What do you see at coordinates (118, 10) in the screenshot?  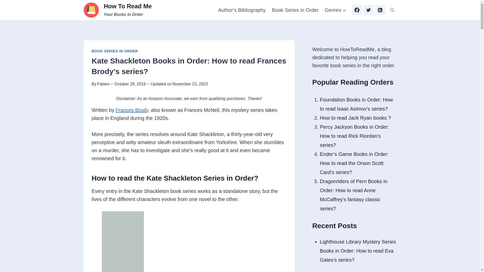 I see `Frances Brody` at bounding box center [118, 10].